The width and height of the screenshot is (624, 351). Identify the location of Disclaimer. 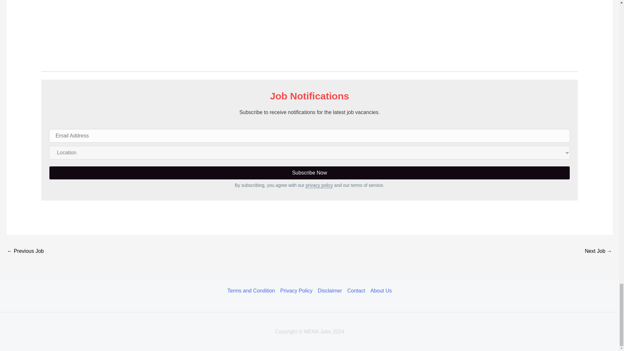
(330, 291).